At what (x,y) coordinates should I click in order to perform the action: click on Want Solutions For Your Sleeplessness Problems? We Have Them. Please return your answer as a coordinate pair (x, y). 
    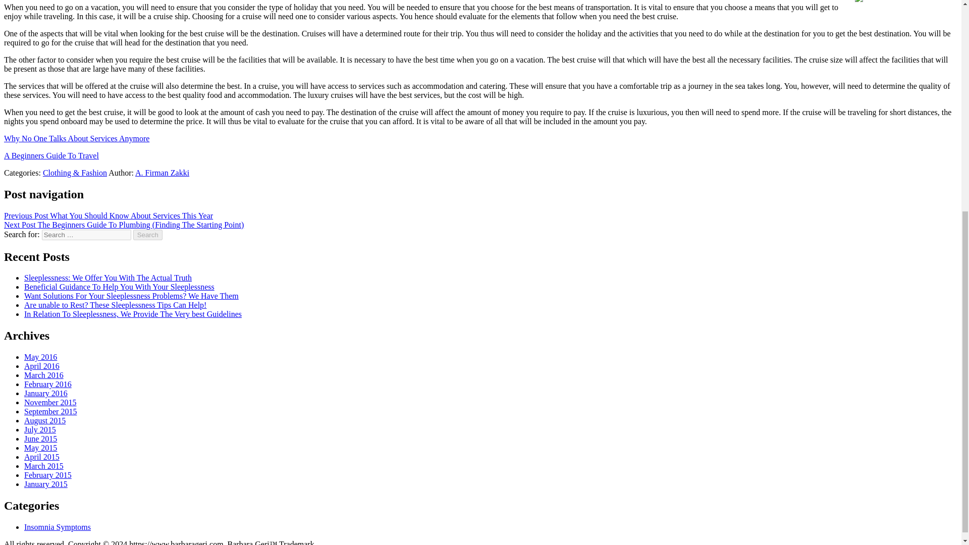
    Looking at the image, I should click on (131, 296).